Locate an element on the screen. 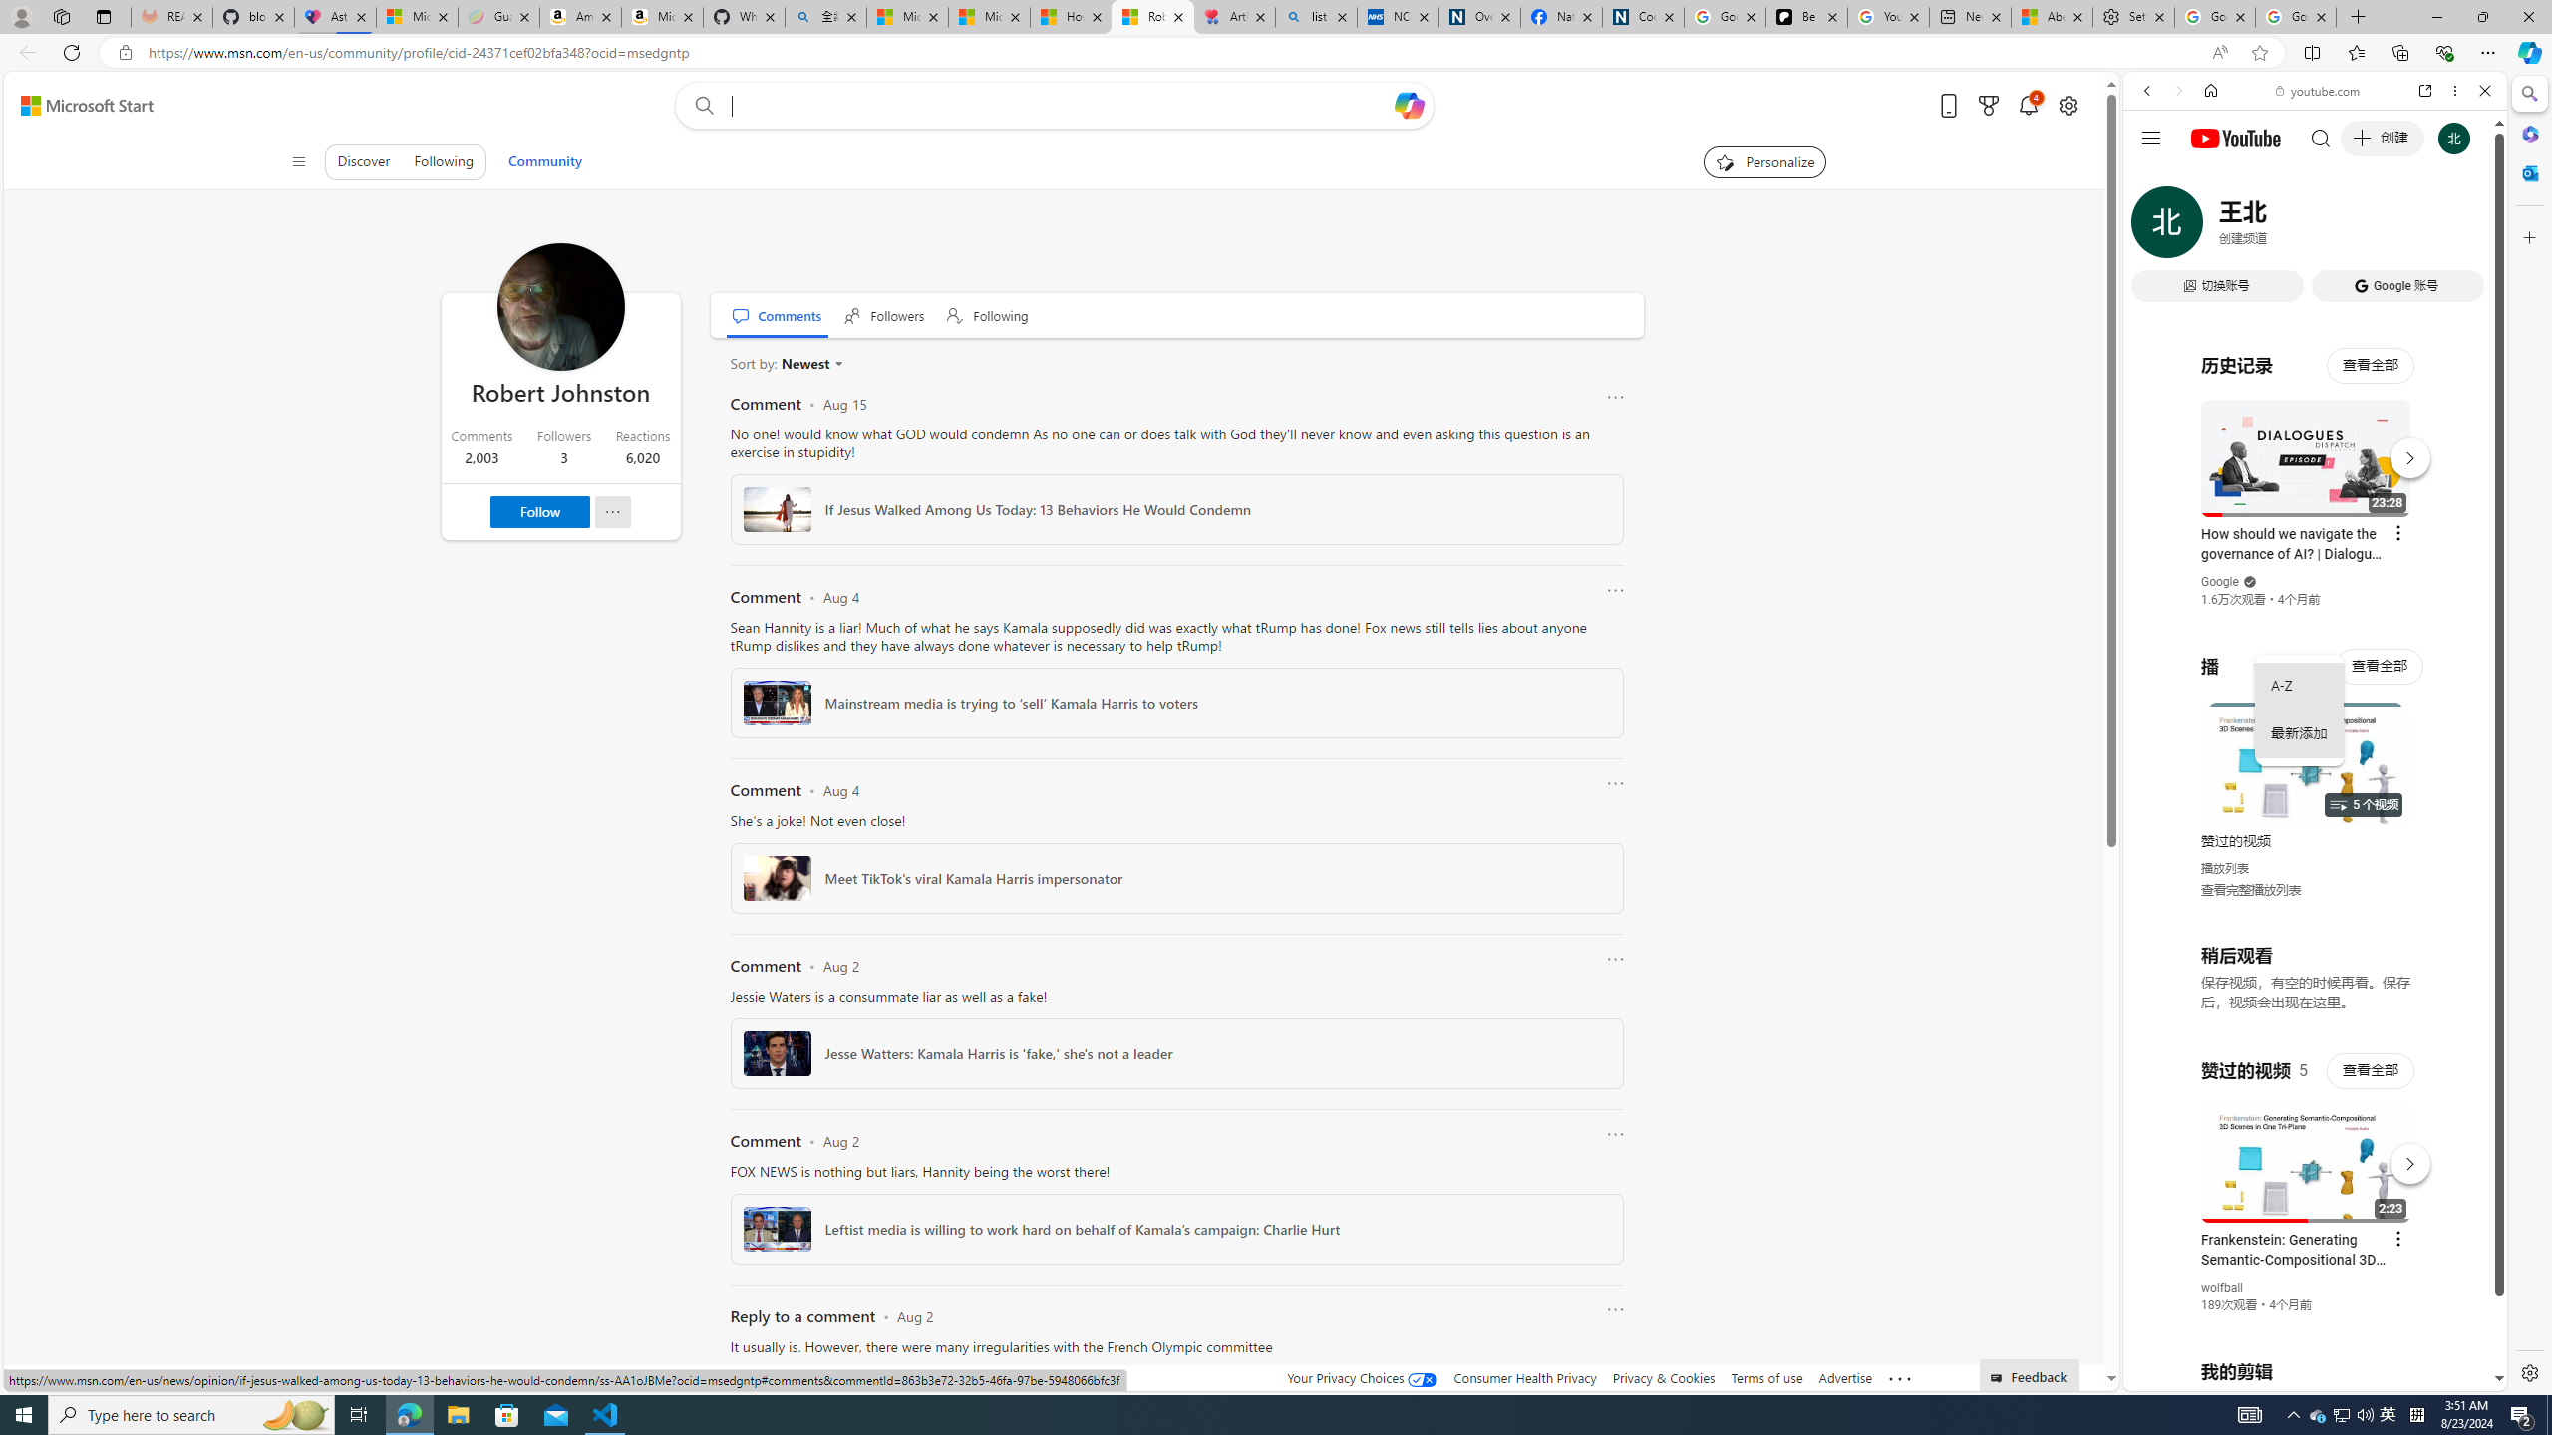  youtube.com is located at coordinates (2319, 91).